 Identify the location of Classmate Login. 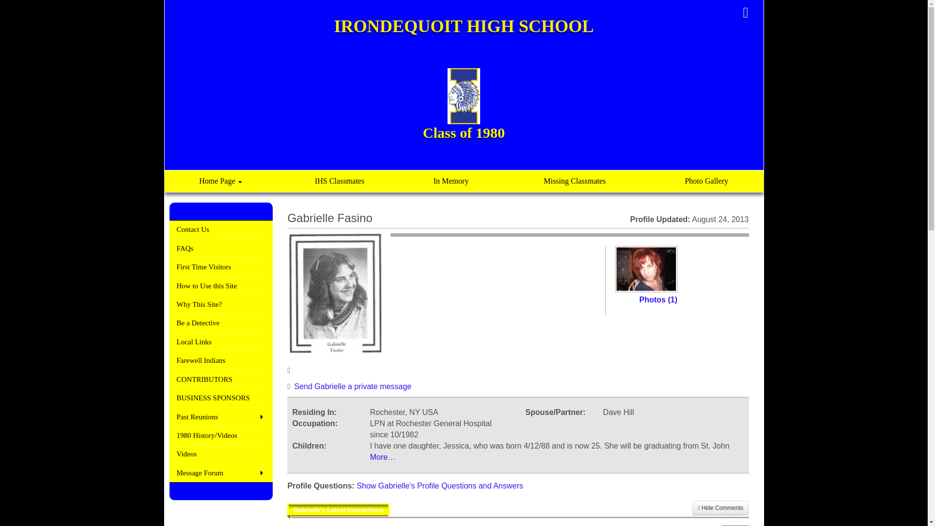
(746, 13).